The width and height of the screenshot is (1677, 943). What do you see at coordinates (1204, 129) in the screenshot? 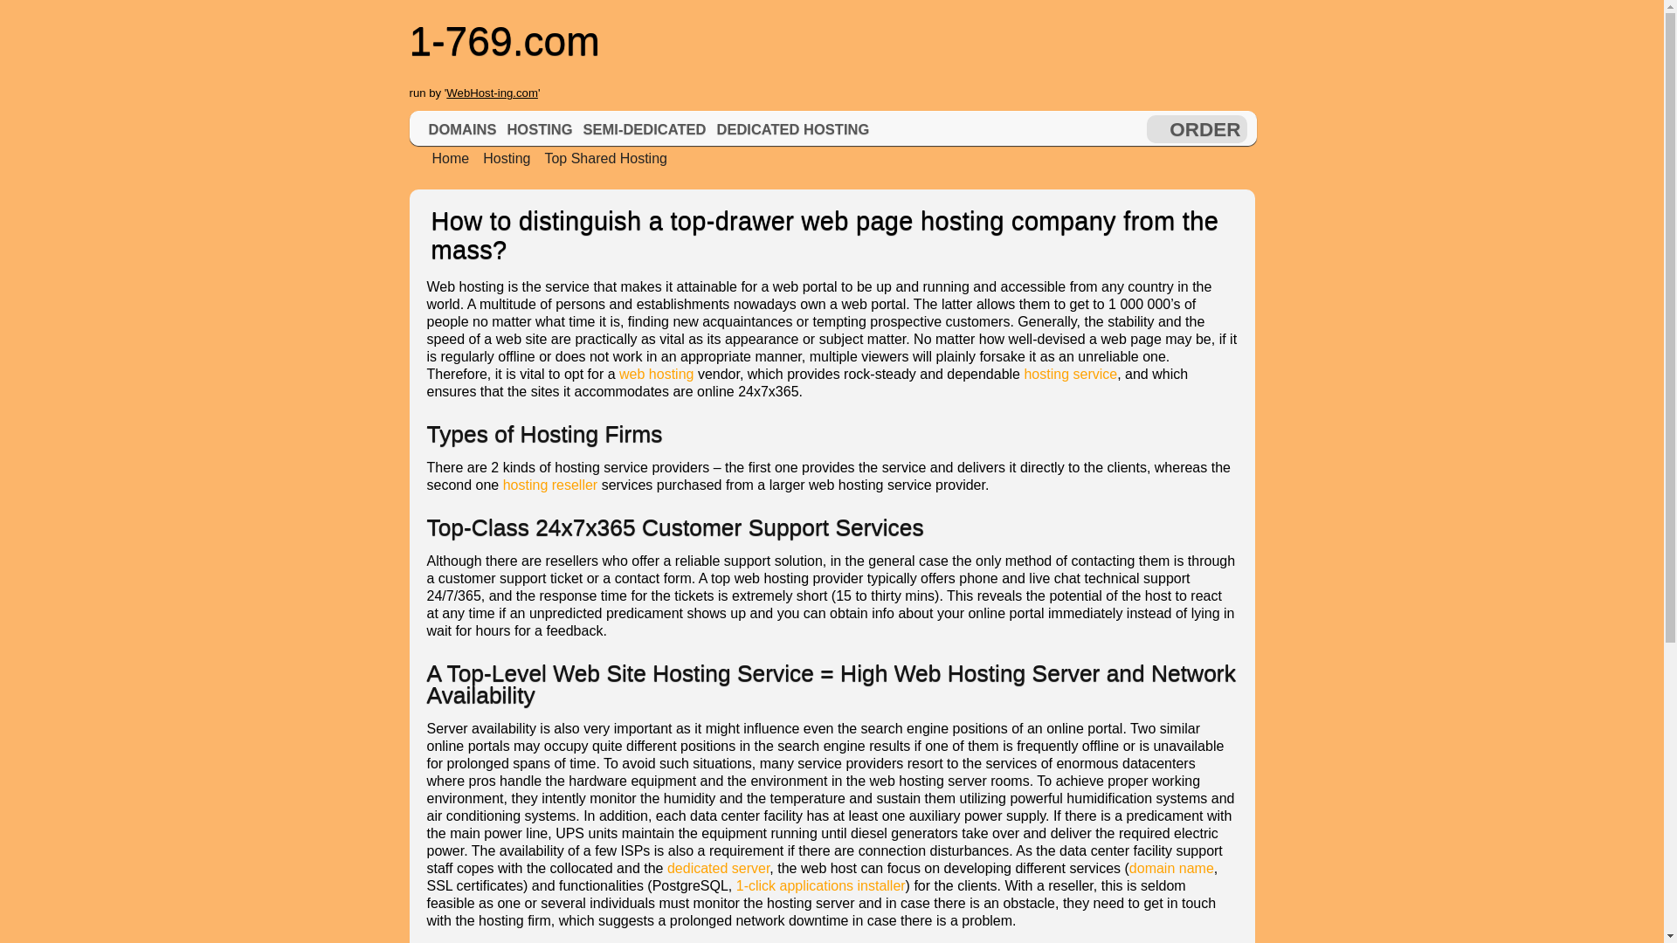
I see `ORDER` at bounding box center [1204, 129].